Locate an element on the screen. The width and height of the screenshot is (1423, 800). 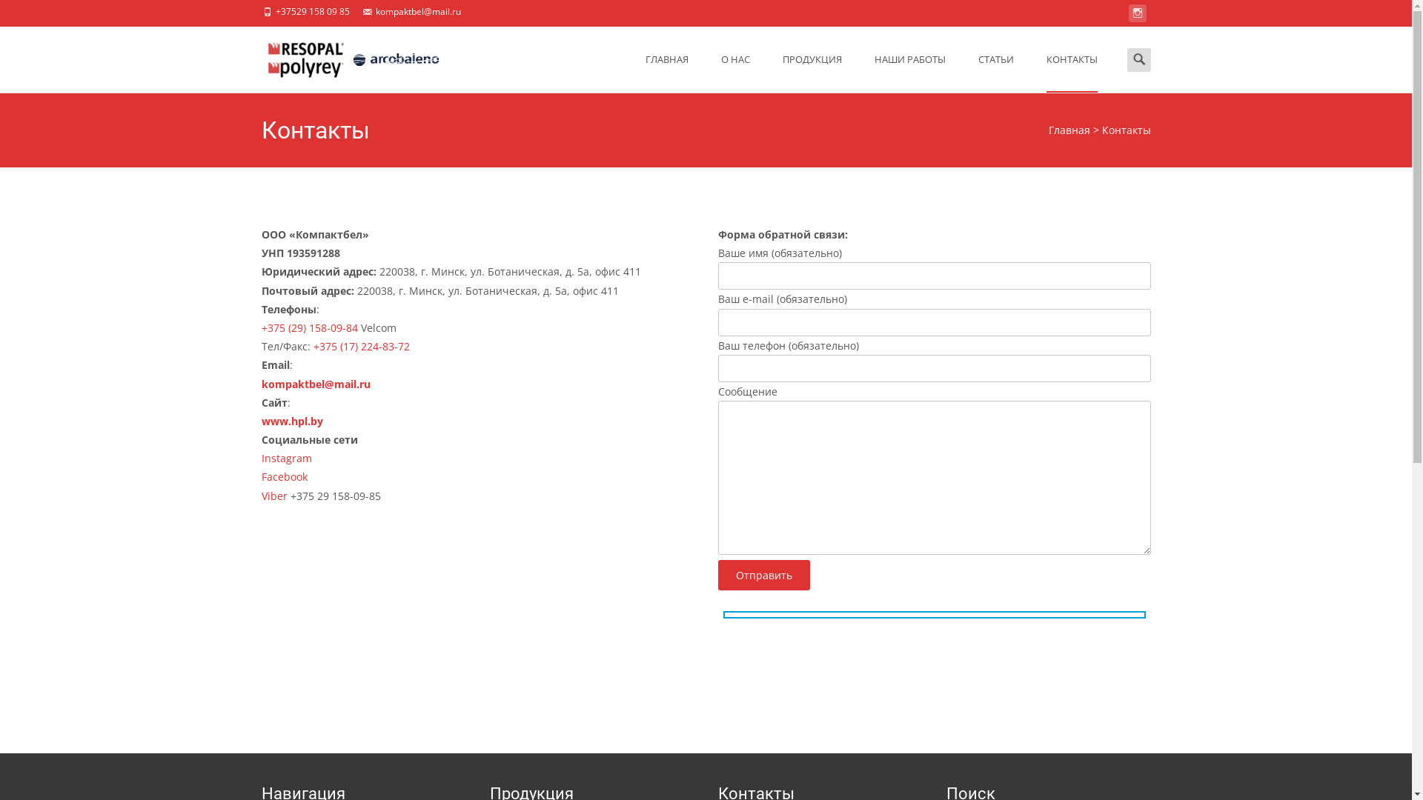
Instagram is located at coordinates (286, 458).